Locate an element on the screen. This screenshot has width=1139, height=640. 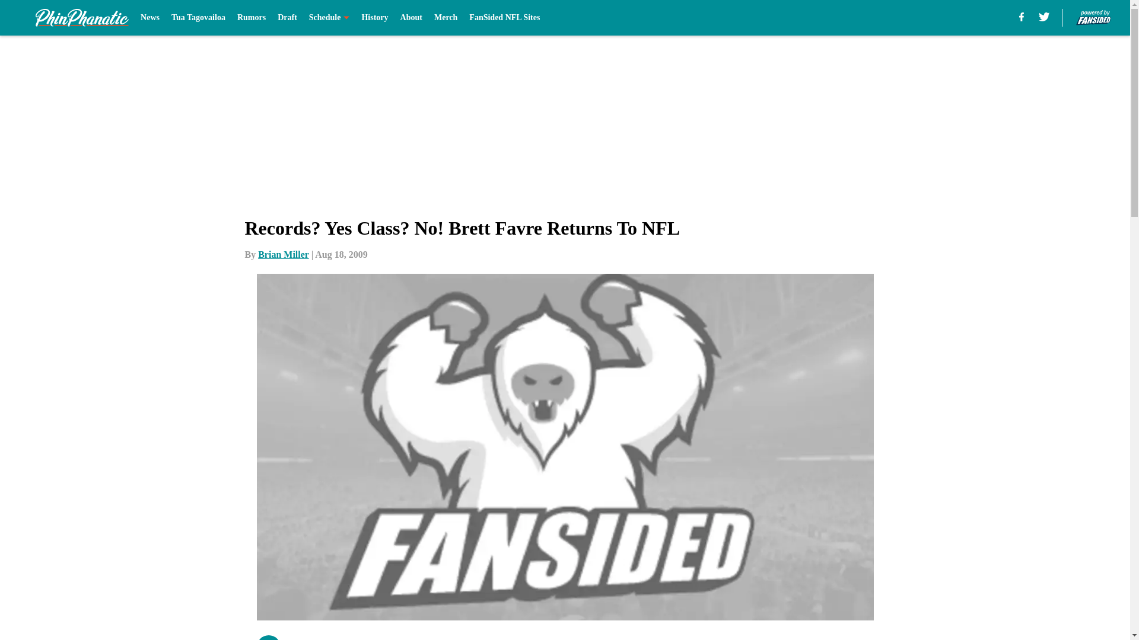
Rumors is located at coordinates (251, 18).